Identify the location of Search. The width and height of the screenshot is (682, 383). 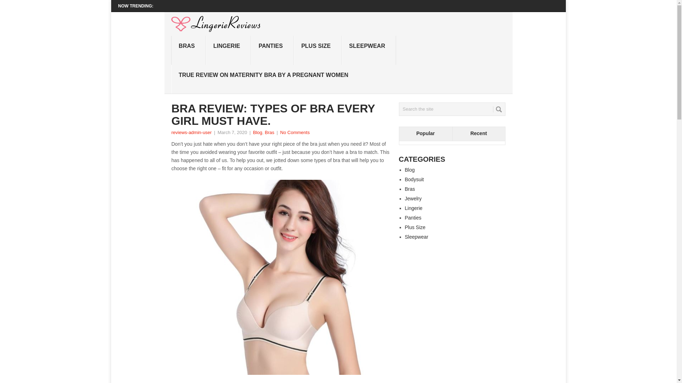
(499, 109).